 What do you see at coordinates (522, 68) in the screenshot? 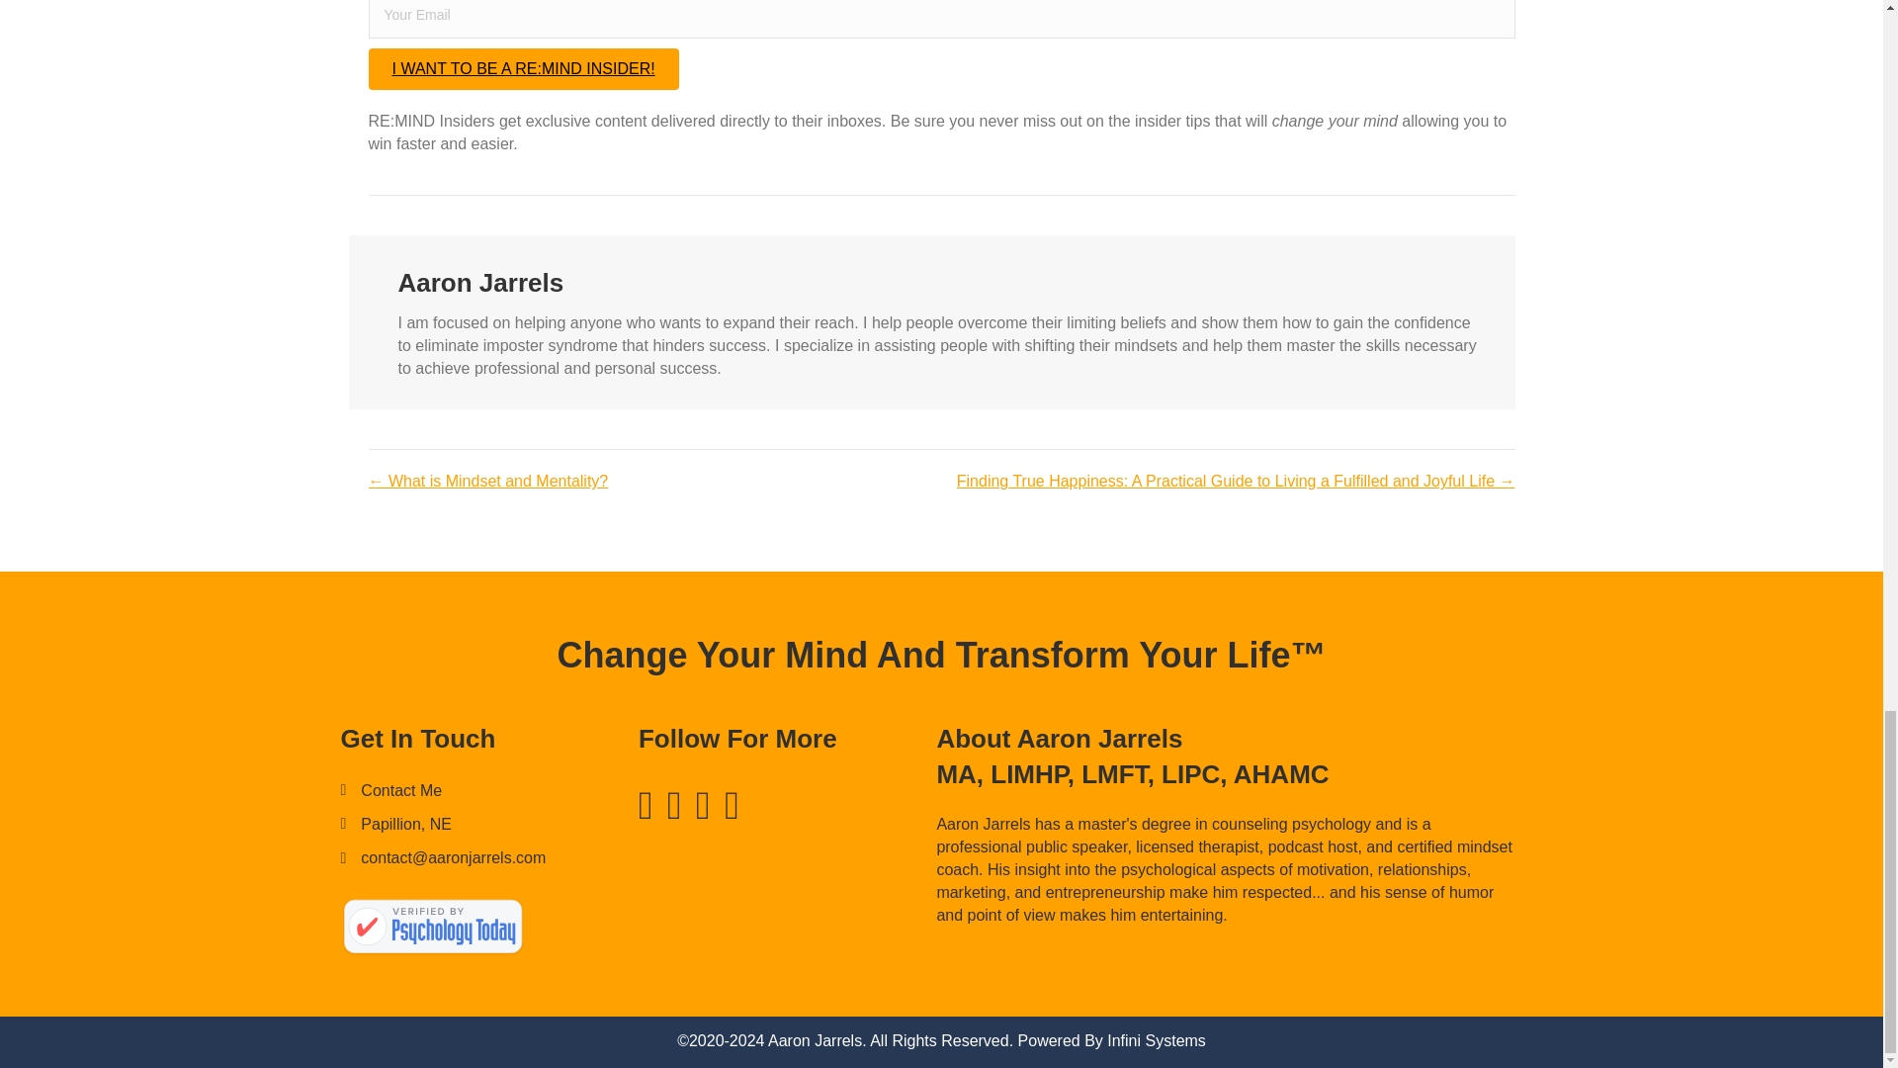
I see `I WANT TO BE A RE:MIND INSIDER!` at bounding box center [522, 68].